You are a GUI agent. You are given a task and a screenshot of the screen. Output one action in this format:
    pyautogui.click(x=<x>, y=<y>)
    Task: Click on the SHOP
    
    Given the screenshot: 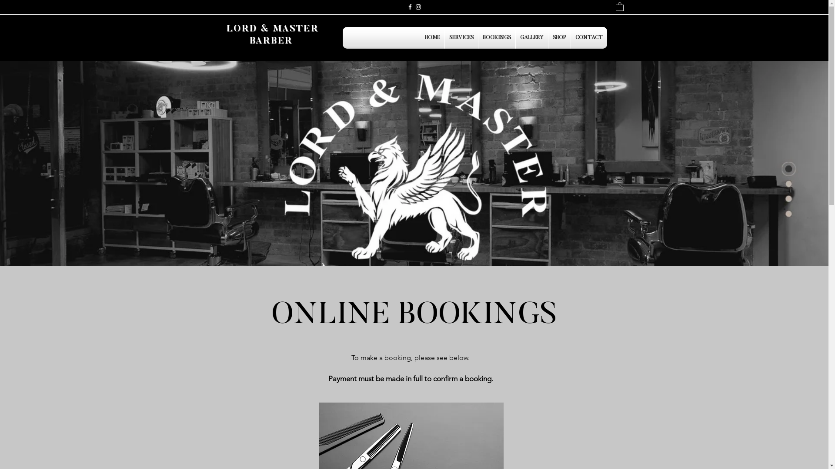 What is the action you would take?
    pyautogui.click(x=559, y=38)
    